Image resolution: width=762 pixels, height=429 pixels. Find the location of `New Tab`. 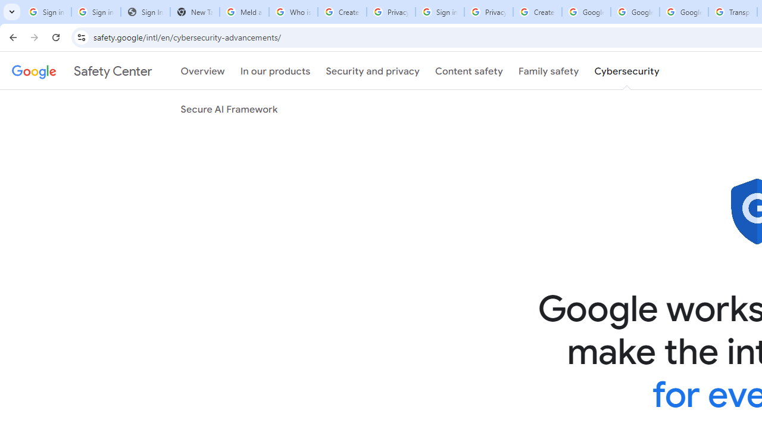

New Tab is located at coordinates (194, 12).